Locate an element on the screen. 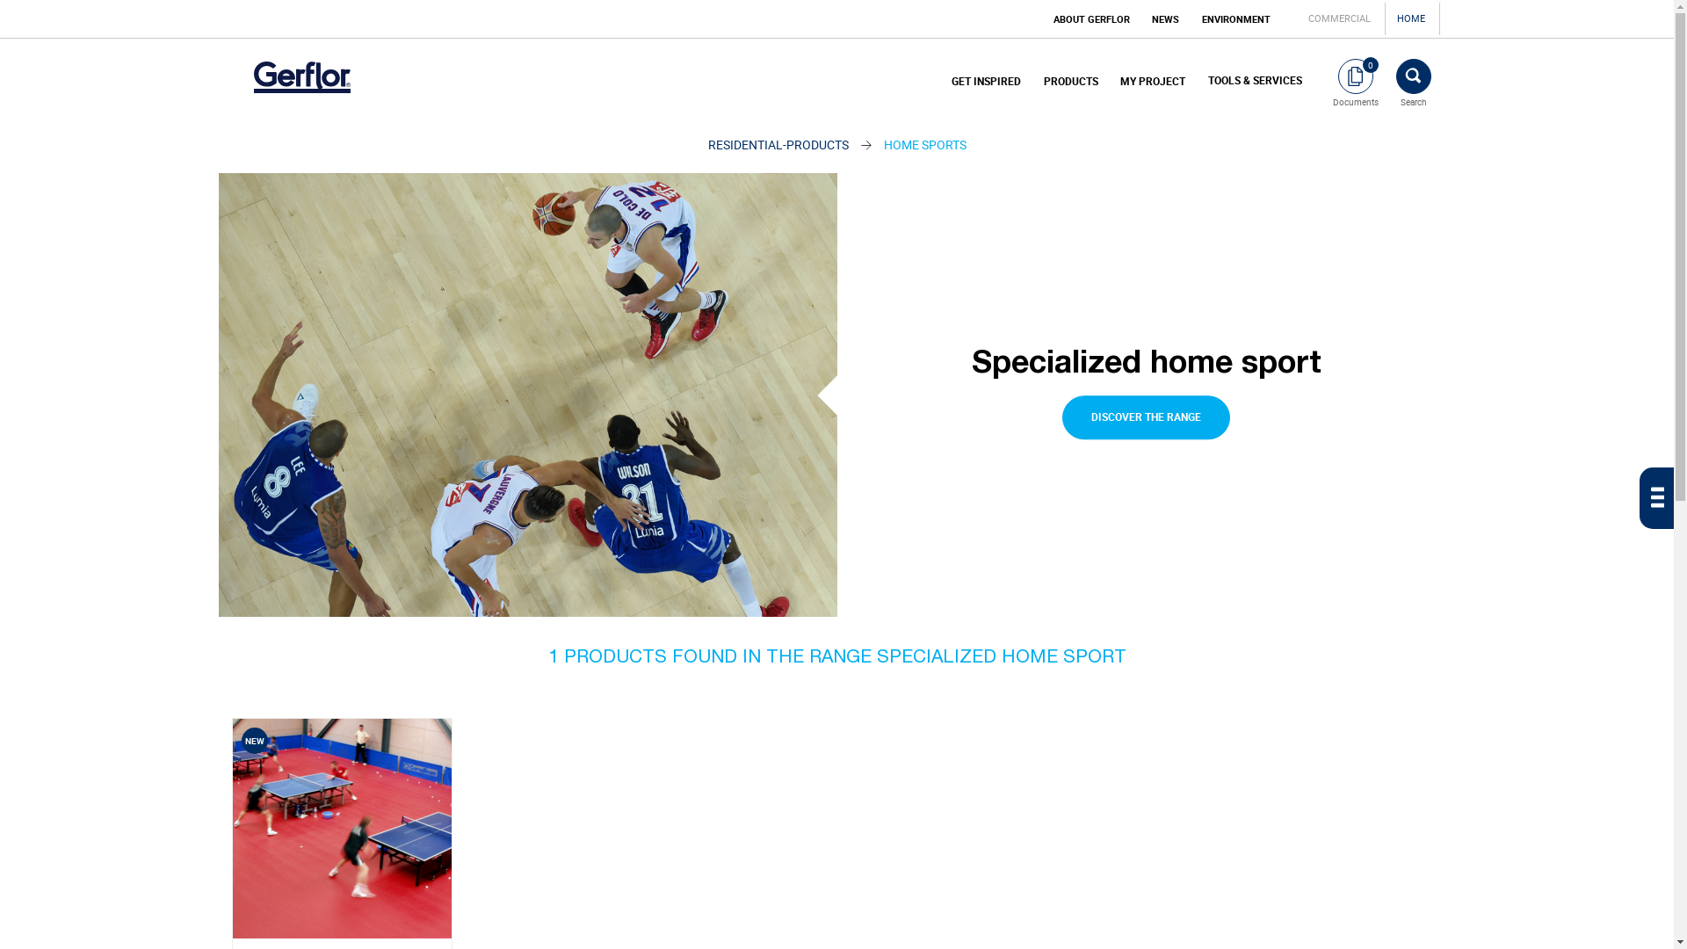 Image resolution: width=1687 pixels, height=949 pixels. NEWS is located at coordinates (1165, 19).